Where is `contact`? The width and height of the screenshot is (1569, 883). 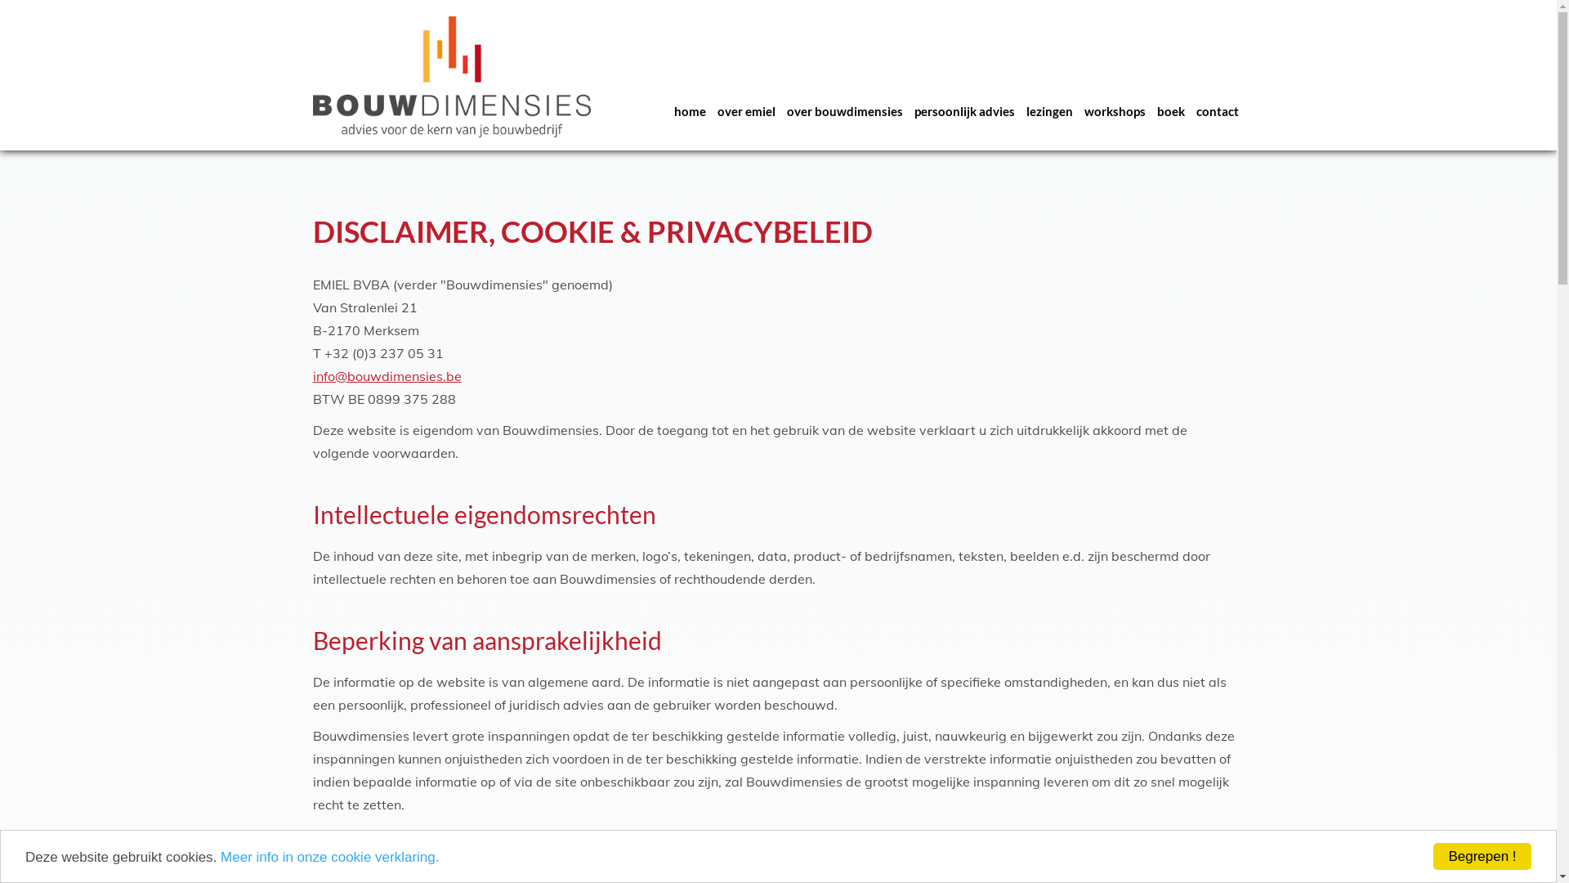 contact is located at coordinates (1217, 110).